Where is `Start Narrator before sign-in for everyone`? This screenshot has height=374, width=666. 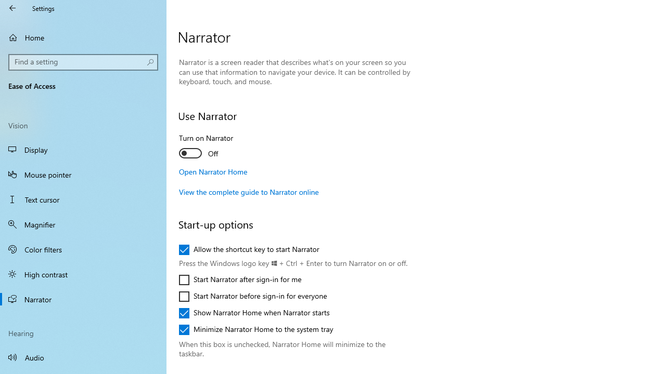 Start Narrator before sign-in for everyone is located at coordinates (253, 296).